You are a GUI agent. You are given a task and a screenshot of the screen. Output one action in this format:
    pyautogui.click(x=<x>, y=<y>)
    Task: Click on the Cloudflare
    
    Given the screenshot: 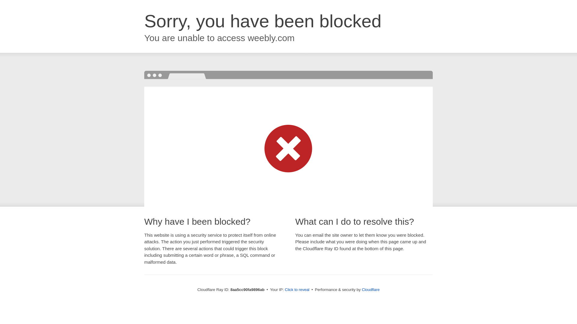 What is the action you would take?
    pyautogui.click(x=371, y=289)
    